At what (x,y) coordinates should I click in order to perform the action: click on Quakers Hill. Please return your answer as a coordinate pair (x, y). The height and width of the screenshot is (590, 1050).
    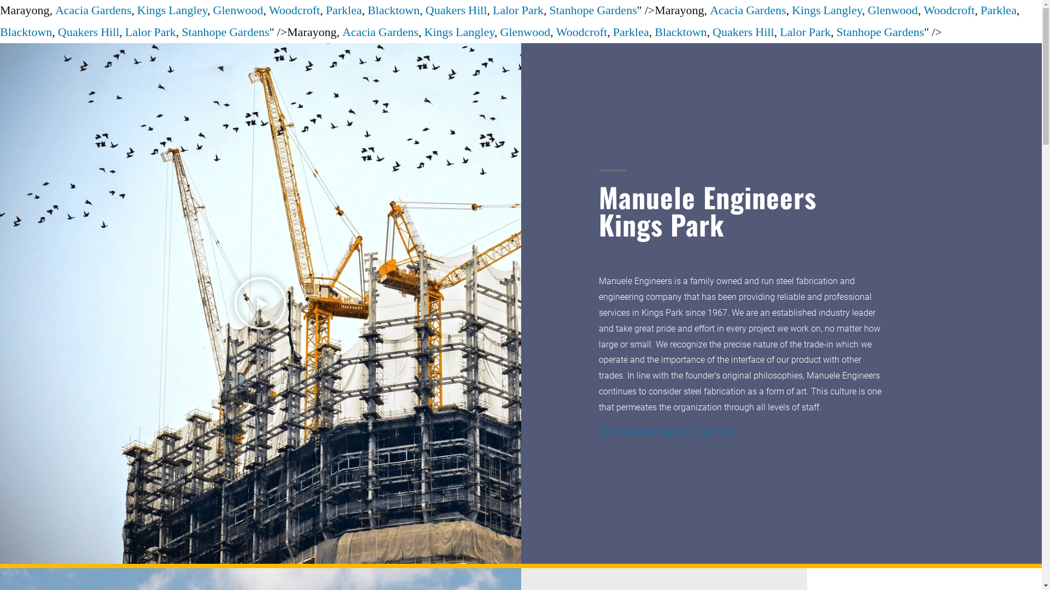
    Looking at the image, I should click on (89, 32).